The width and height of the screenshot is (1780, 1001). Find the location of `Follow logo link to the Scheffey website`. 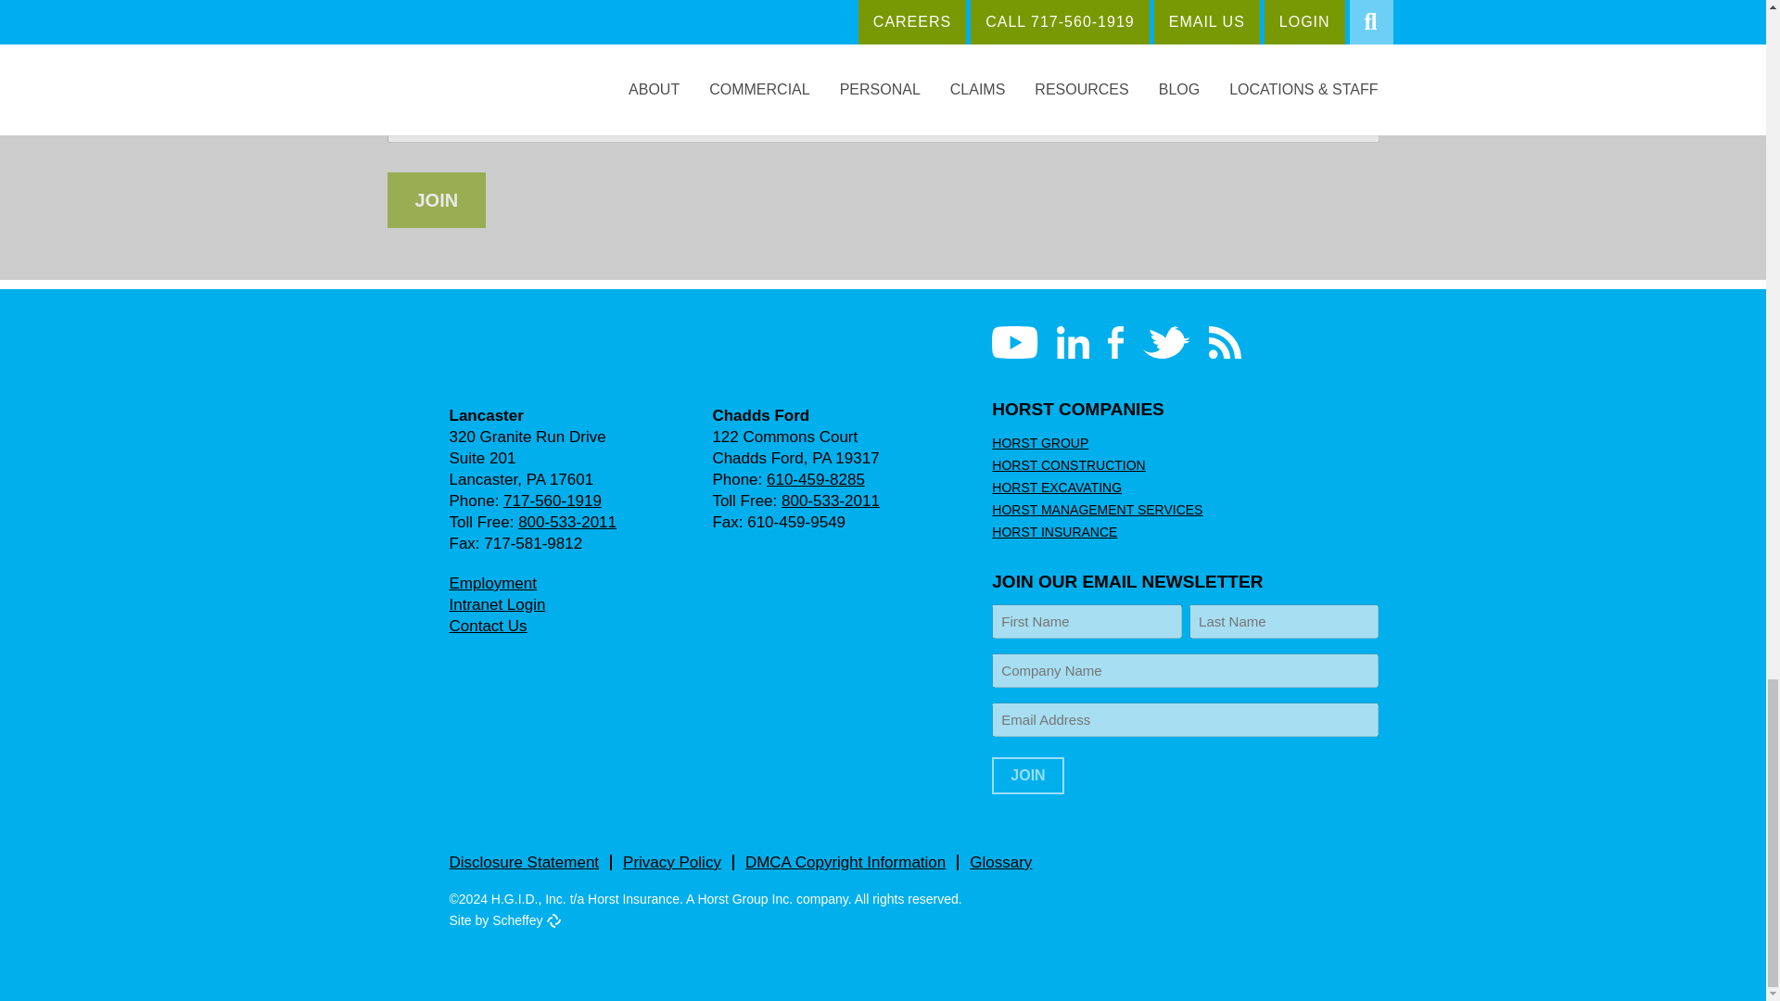

Follow logo link to the Scheffey website is located at coordinates (553, 921).